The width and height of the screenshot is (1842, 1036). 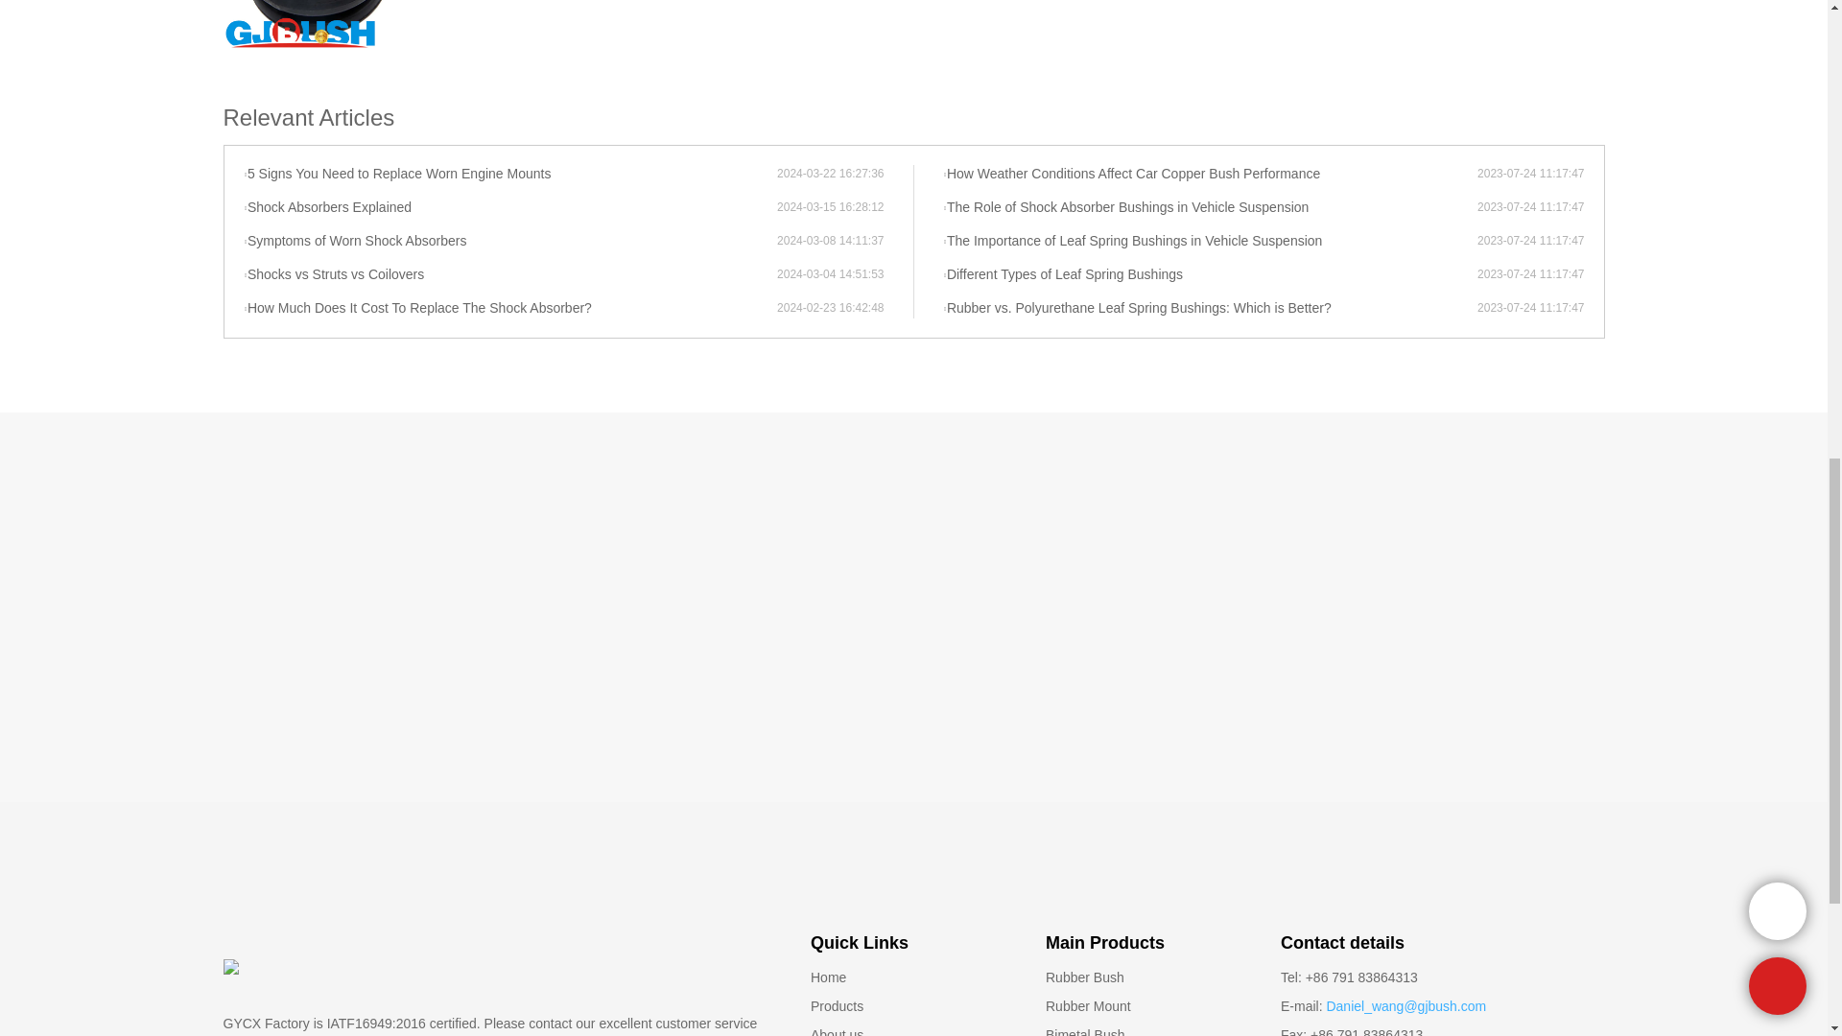 What do you see at coordinates (510, 175) in the screenshot?
I see `5 Signs You Need to Replace Worn Engine Mounts` at bounding box center [510, 175].